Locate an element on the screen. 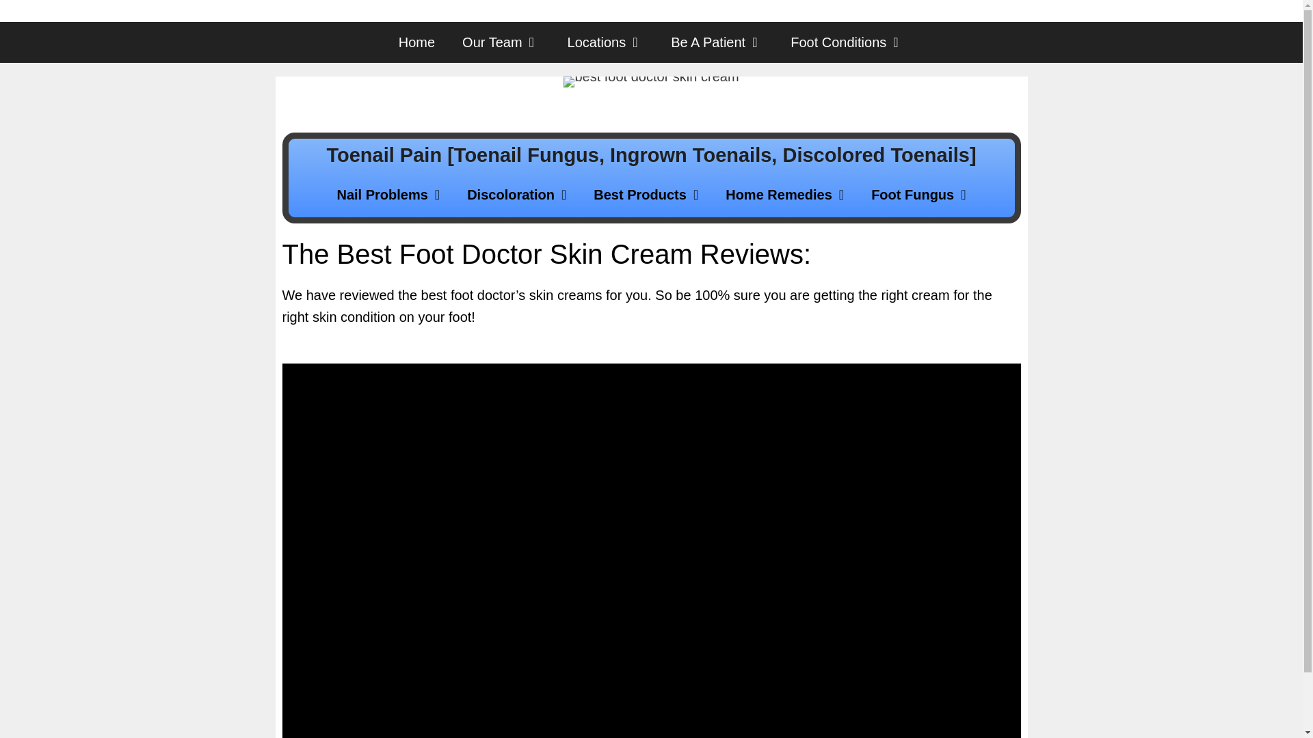 The height and width of the screenshot is (738, 1313). Locations is located at coordinates (606, 42).